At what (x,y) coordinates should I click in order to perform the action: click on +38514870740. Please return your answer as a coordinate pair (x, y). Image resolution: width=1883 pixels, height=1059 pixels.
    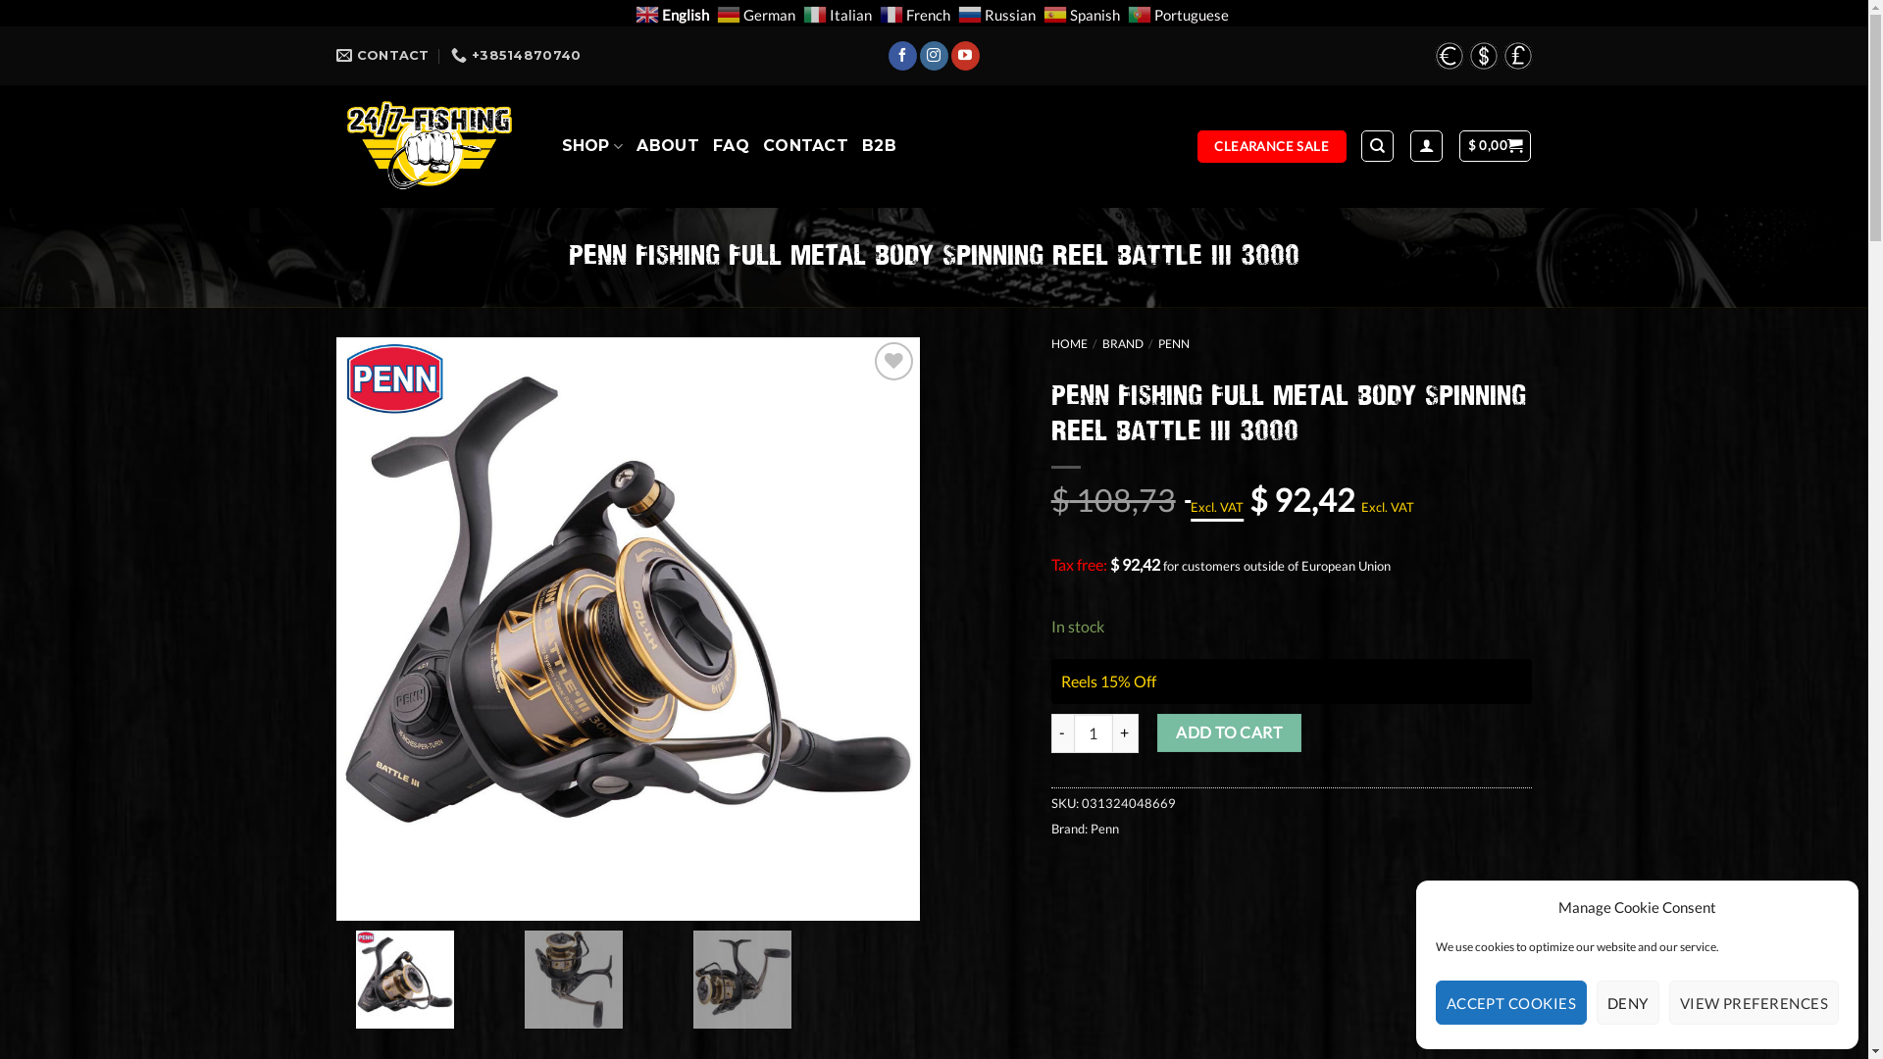
    Looking at the image, I should click on (516, 56).